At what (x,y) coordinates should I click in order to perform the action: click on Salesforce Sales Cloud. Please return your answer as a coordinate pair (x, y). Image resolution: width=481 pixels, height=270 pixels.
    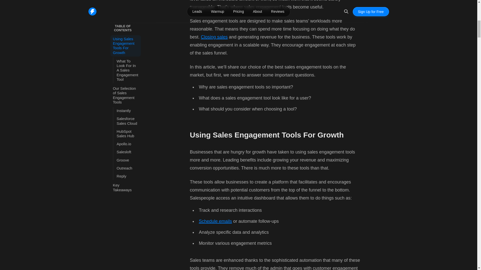
    Looking at the image, I should click on (128, 69).